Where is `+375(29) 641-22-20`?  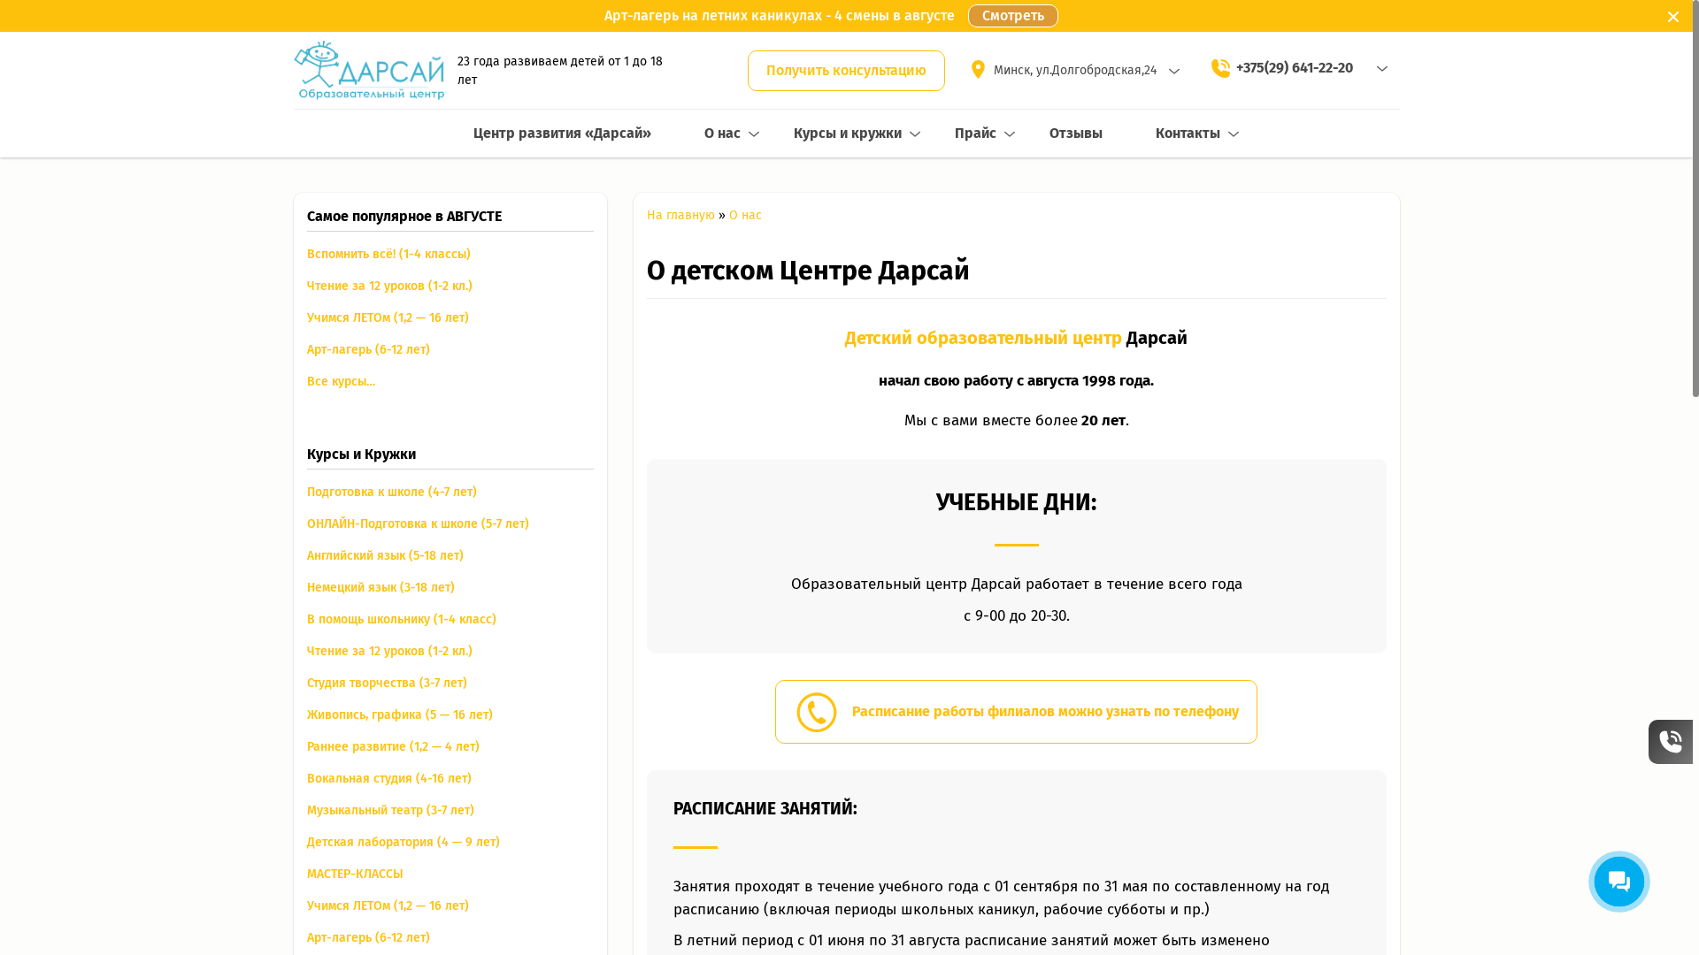 +375(29) 641-22-20 is located at coordinates (1295, 68).